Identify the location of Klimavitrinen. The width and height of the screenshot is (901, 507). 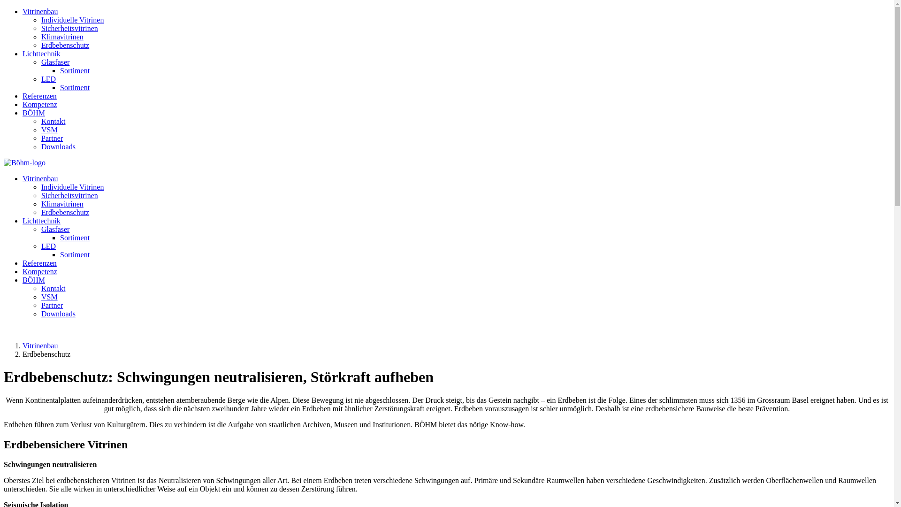
(62, 204).